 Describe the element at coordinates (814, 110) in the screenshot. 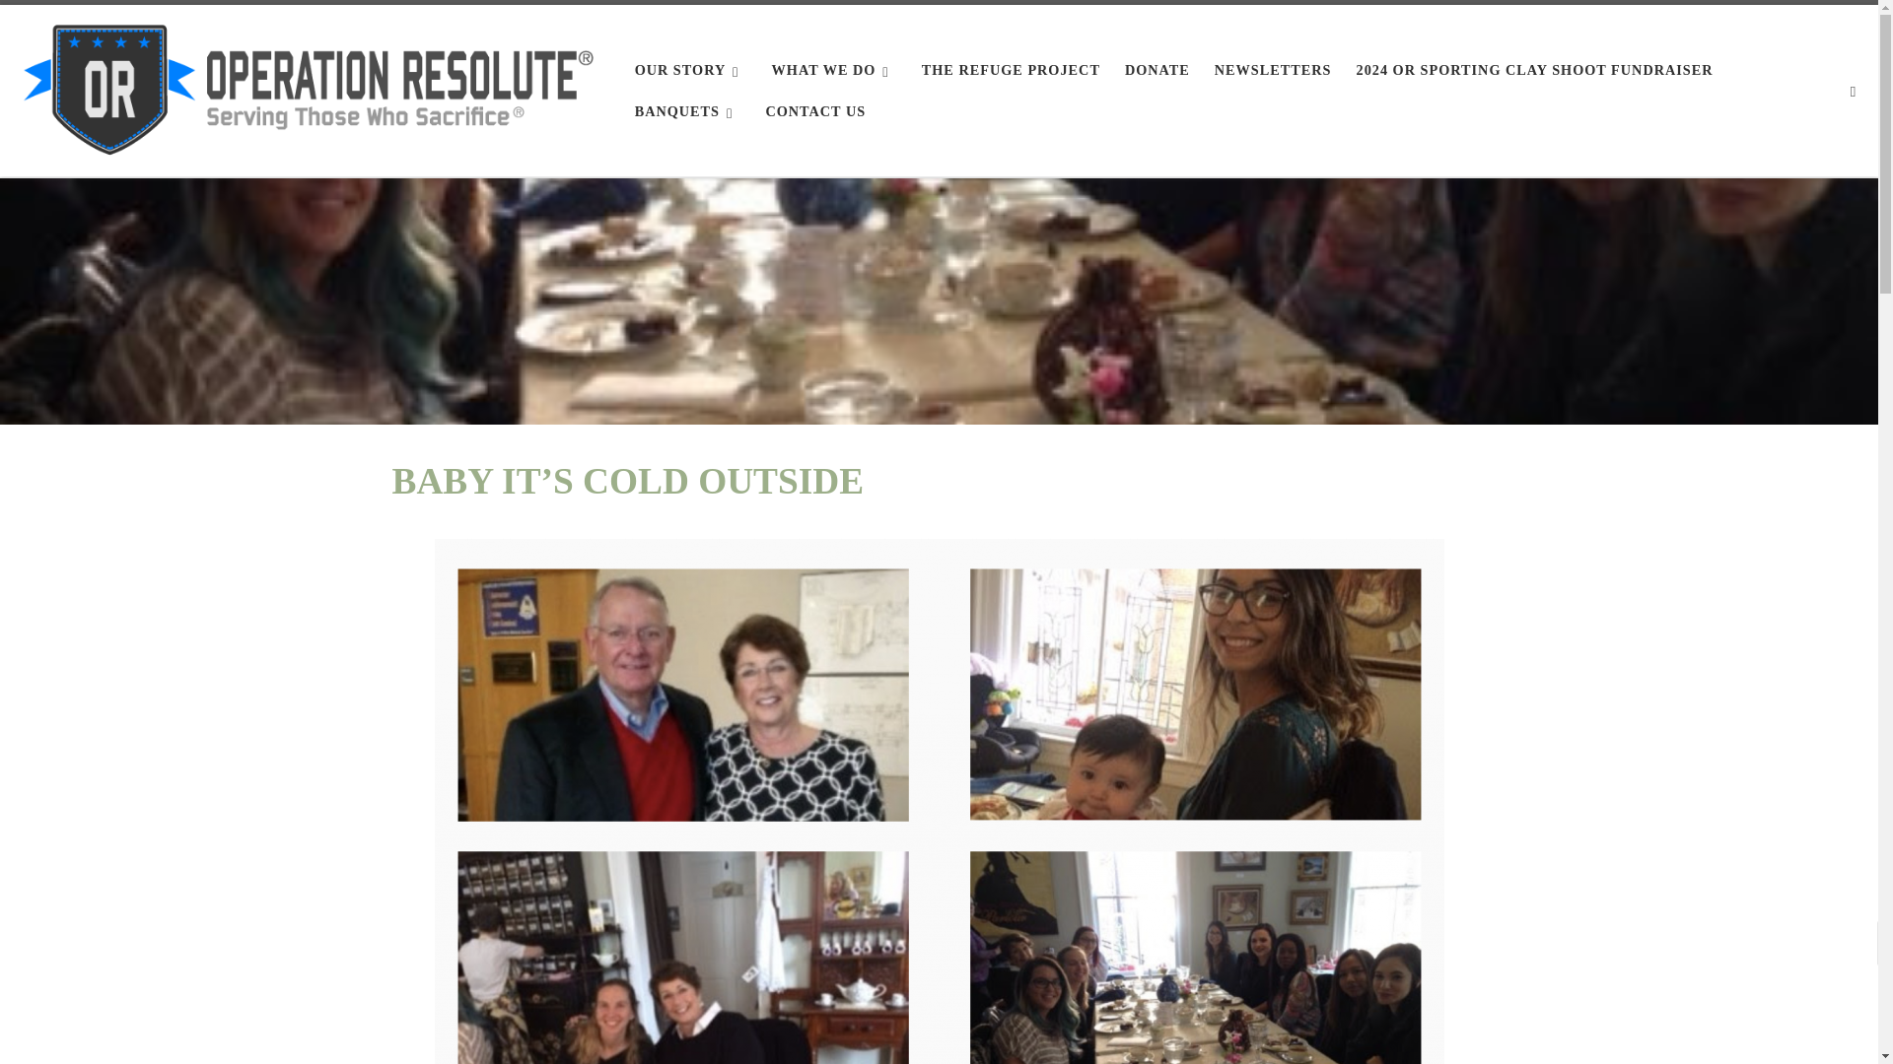

I see `CONTACT US` at that location.